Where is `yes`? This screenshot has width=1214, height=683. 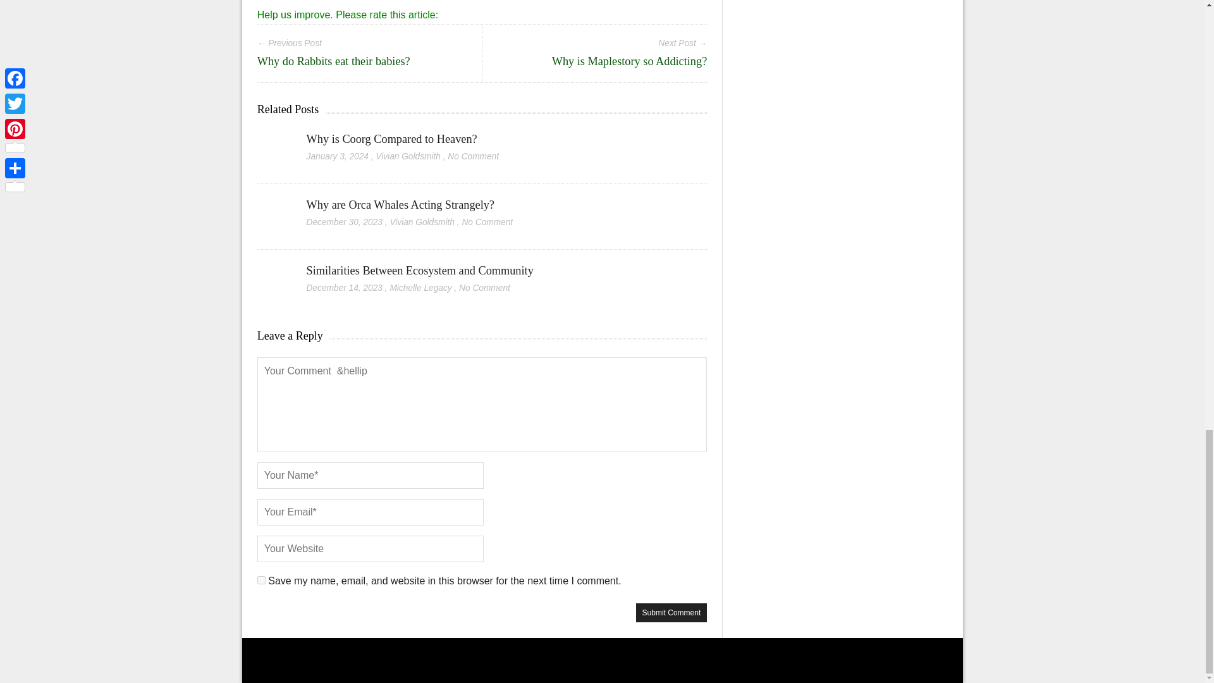 yes is located at coordinates (262, 581).